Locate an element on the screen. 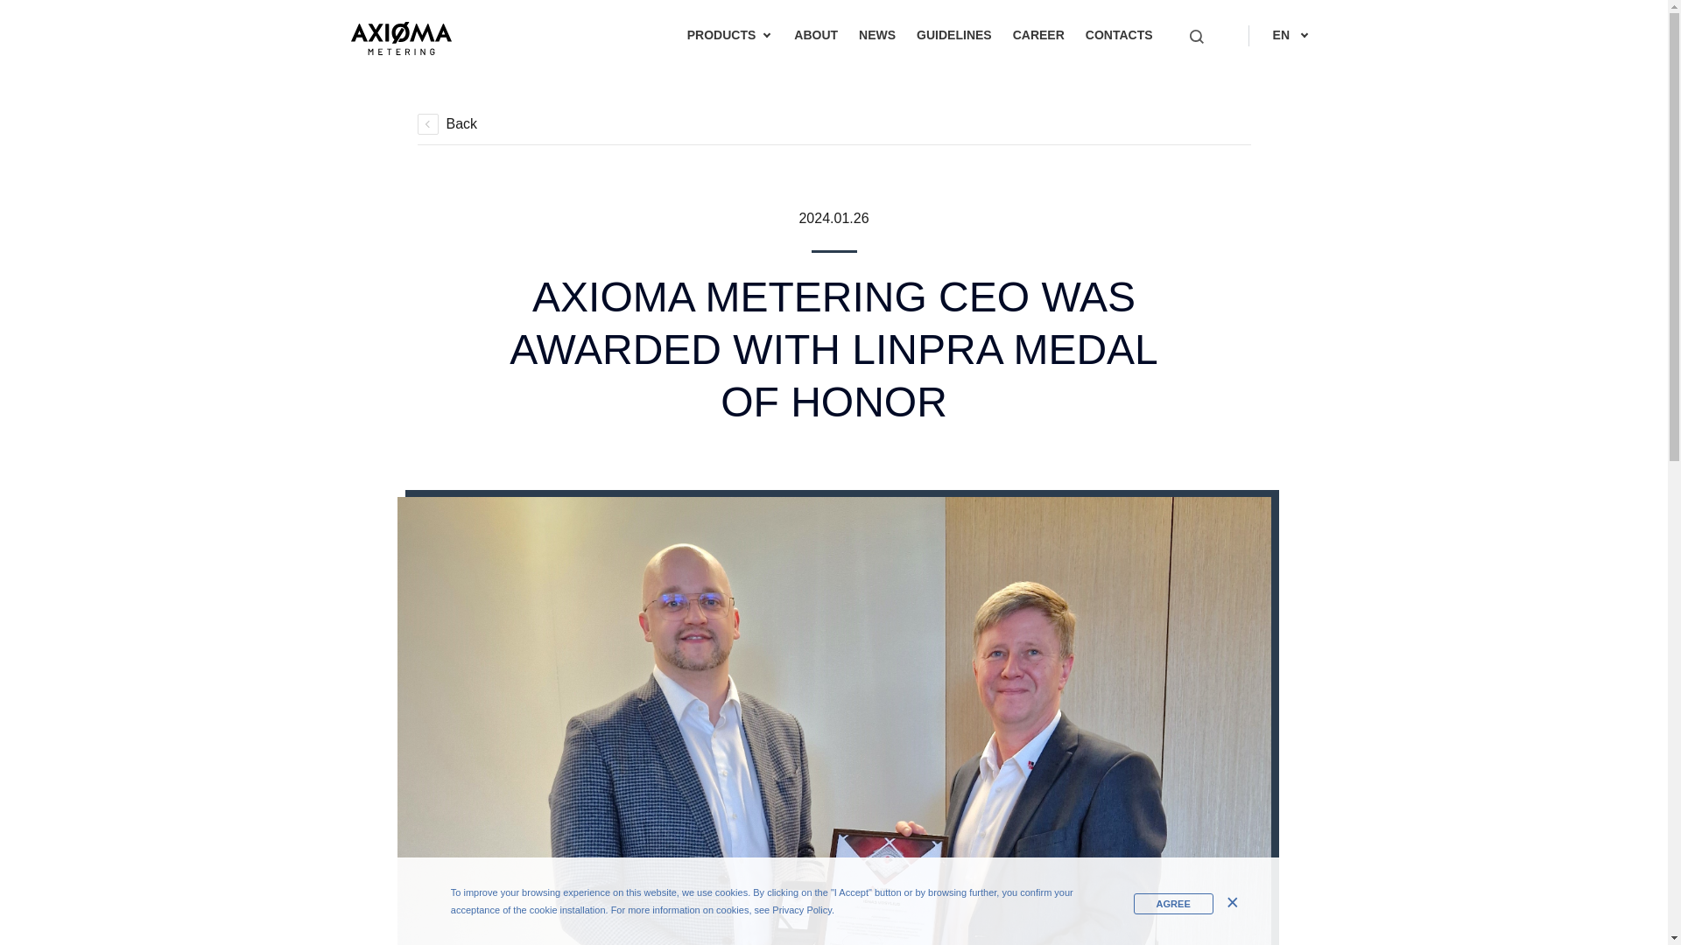 The image size is (1681, 945). GUIDELINES is located at coordinates (953, 35).